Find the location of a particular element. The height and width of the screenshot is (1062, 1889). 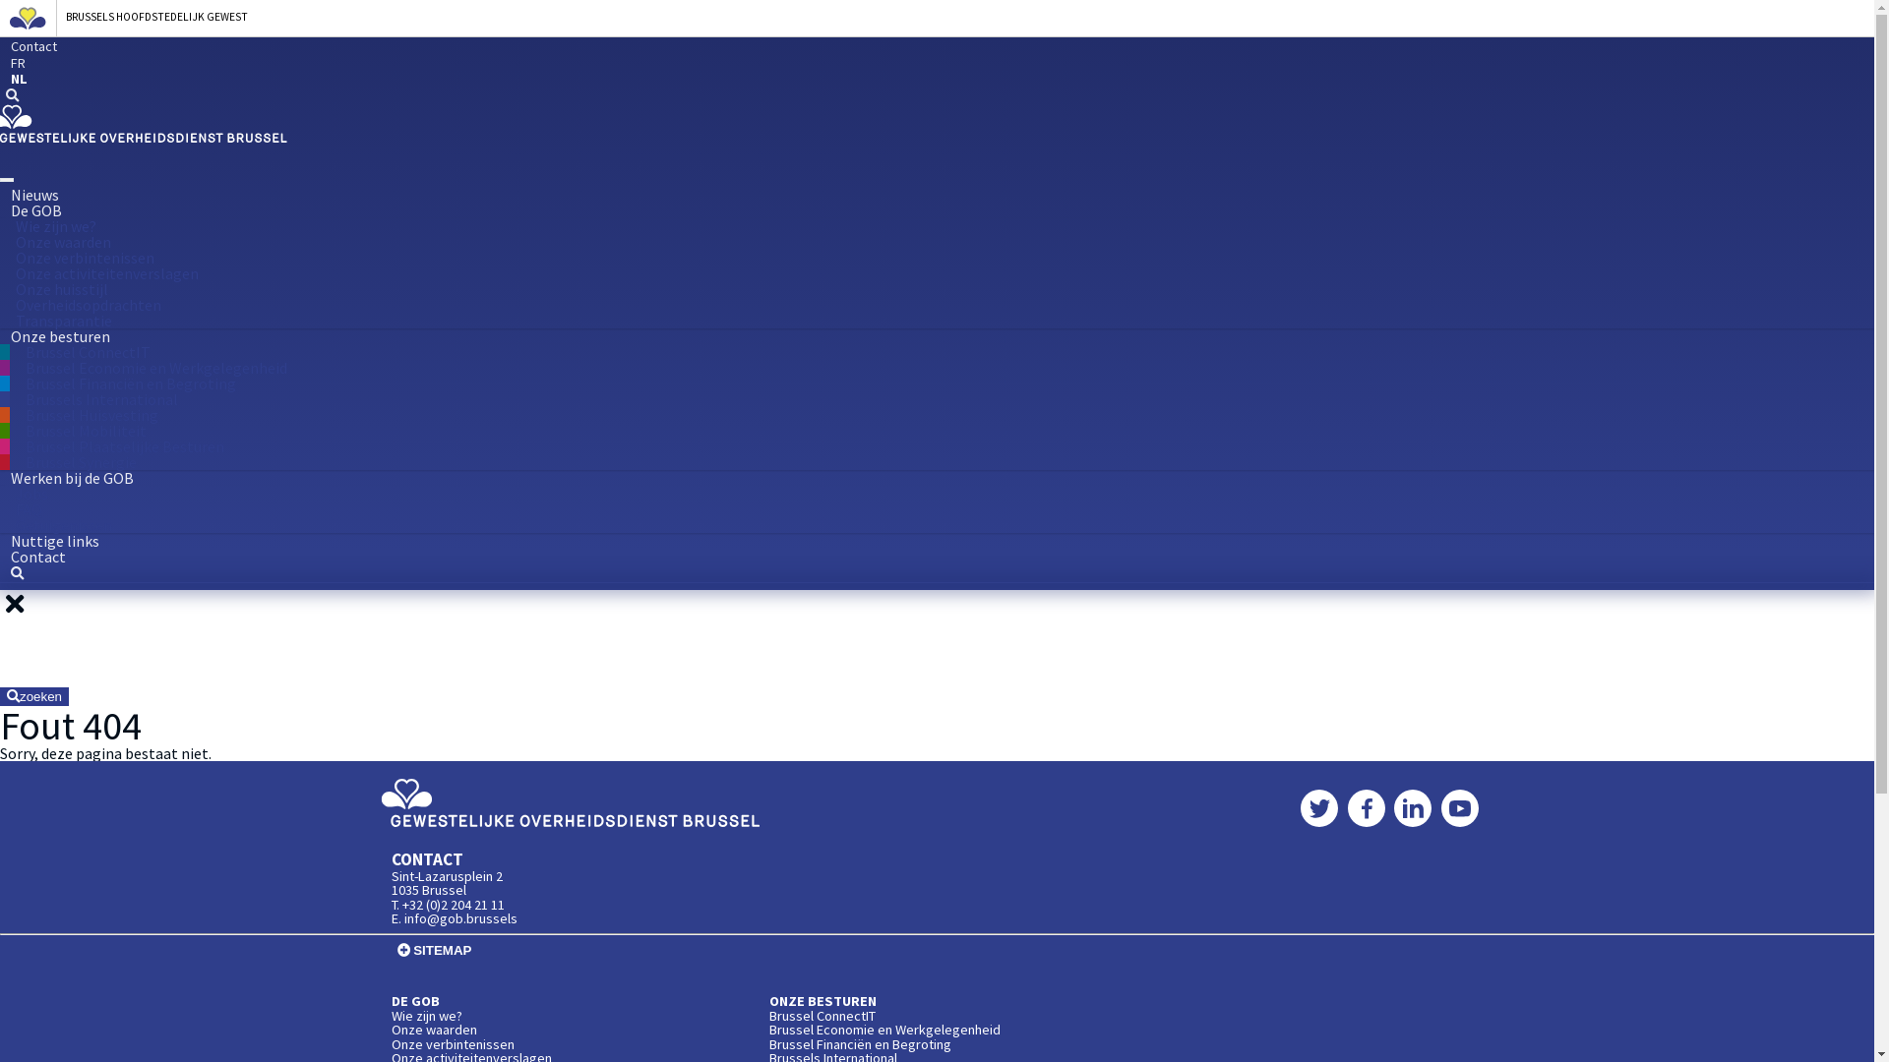

Brussels International is located at coordinates (102, 399).